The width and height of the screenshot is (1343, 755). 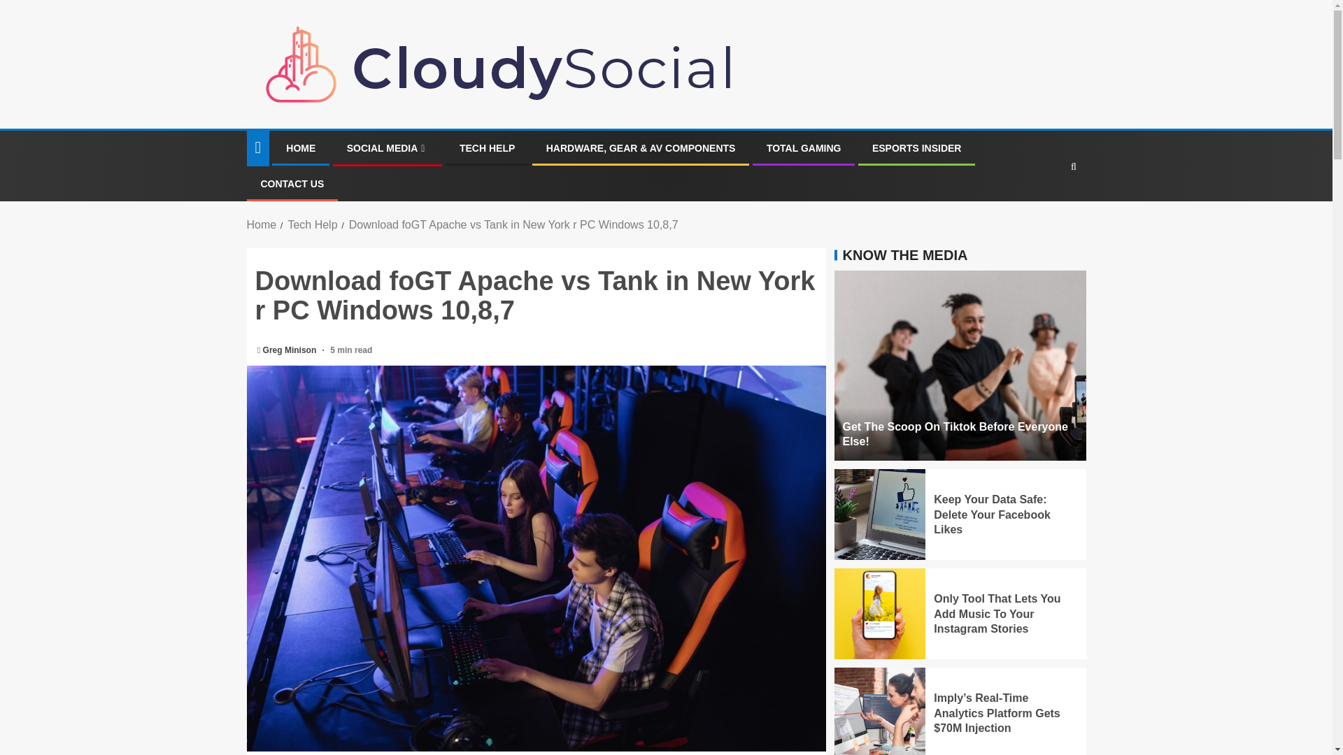 What do you see at coordinates (301, 148) in the screenshot?
I see `HOME` at bounding box center [301, 148].